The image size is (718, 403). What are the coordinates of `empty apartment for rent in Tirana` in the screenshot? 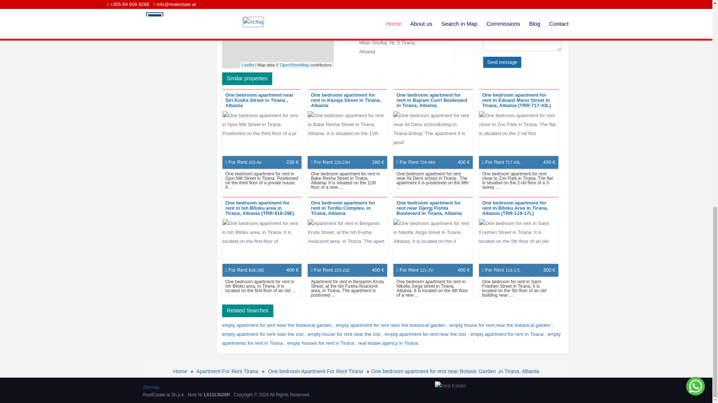 It's located at (507, 334).